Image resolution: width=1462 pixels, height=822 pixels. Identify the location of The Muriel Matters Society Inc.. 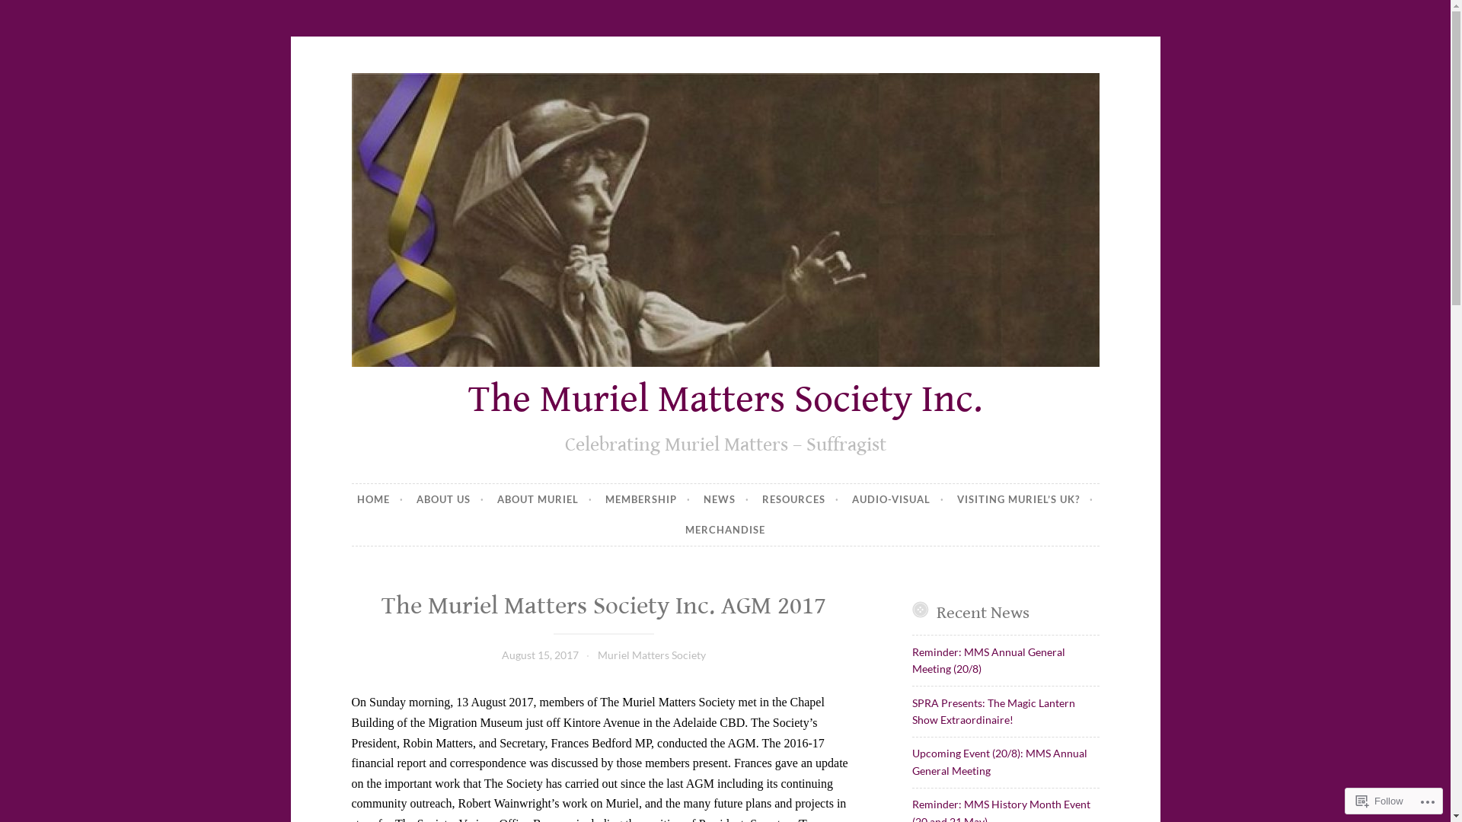
(725, 400).